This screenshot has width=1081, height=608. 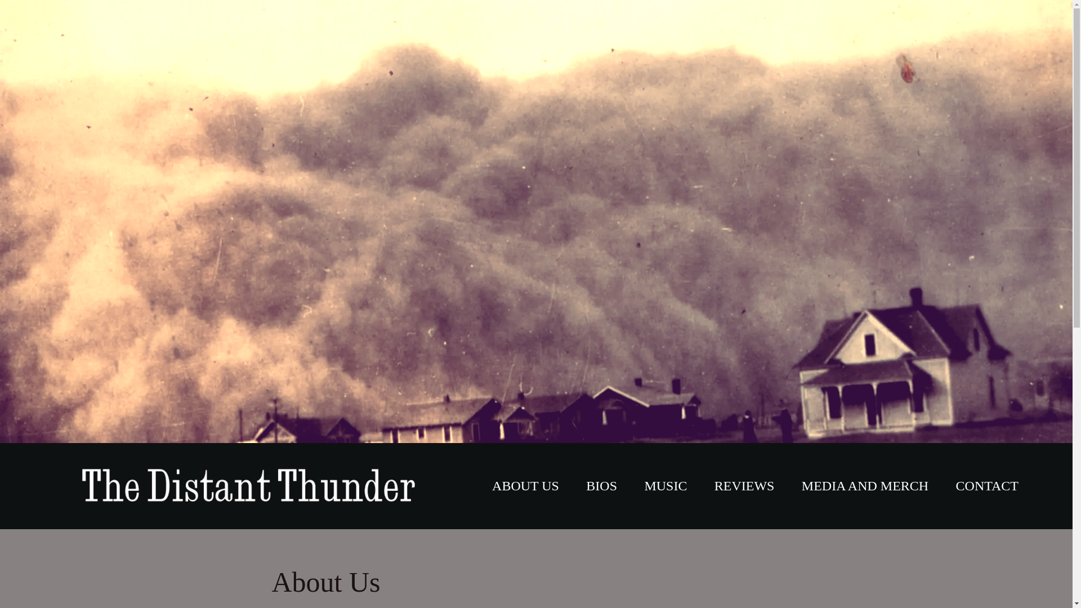 What do you see at coordinates (665, 486) in the screenshot?
I see `MUSIC` at bounding box center [665, 486].